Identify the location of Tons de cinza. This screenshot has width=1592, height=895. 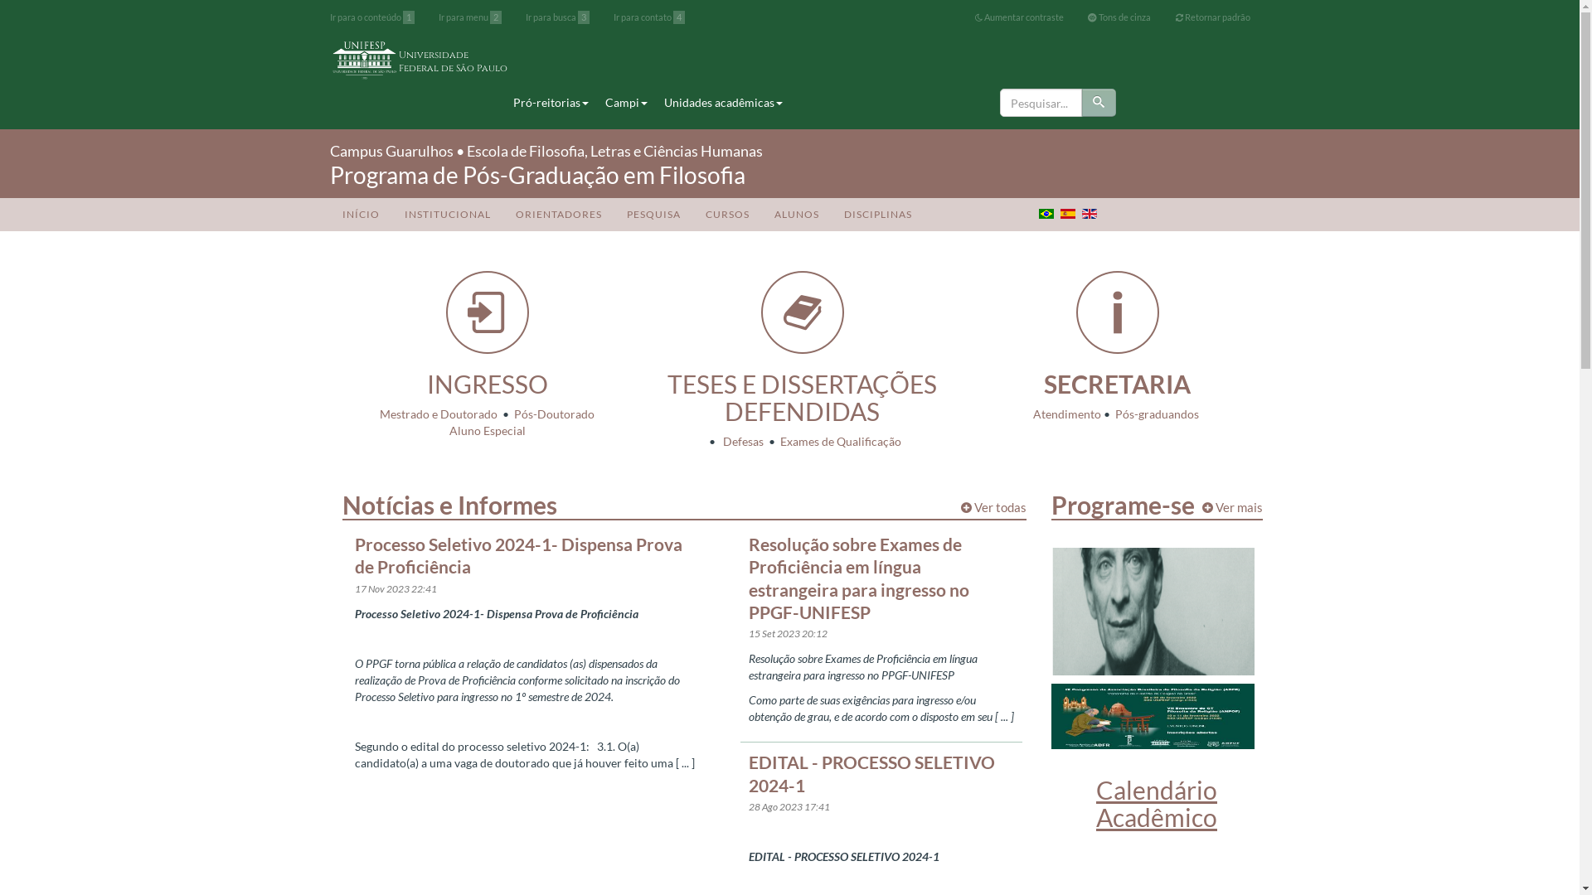
(1119, 17).